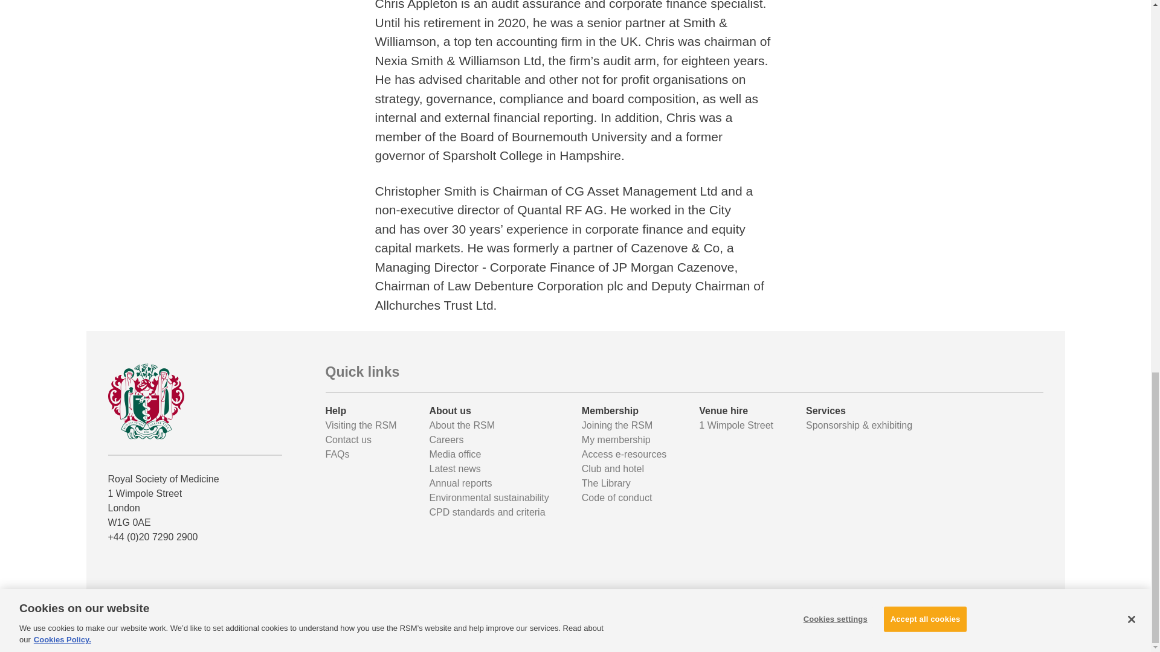  What do you see at coordinates (874, 634) in the screenshot?
I see `Terms and Conditions` at bounding box center [874, 634].